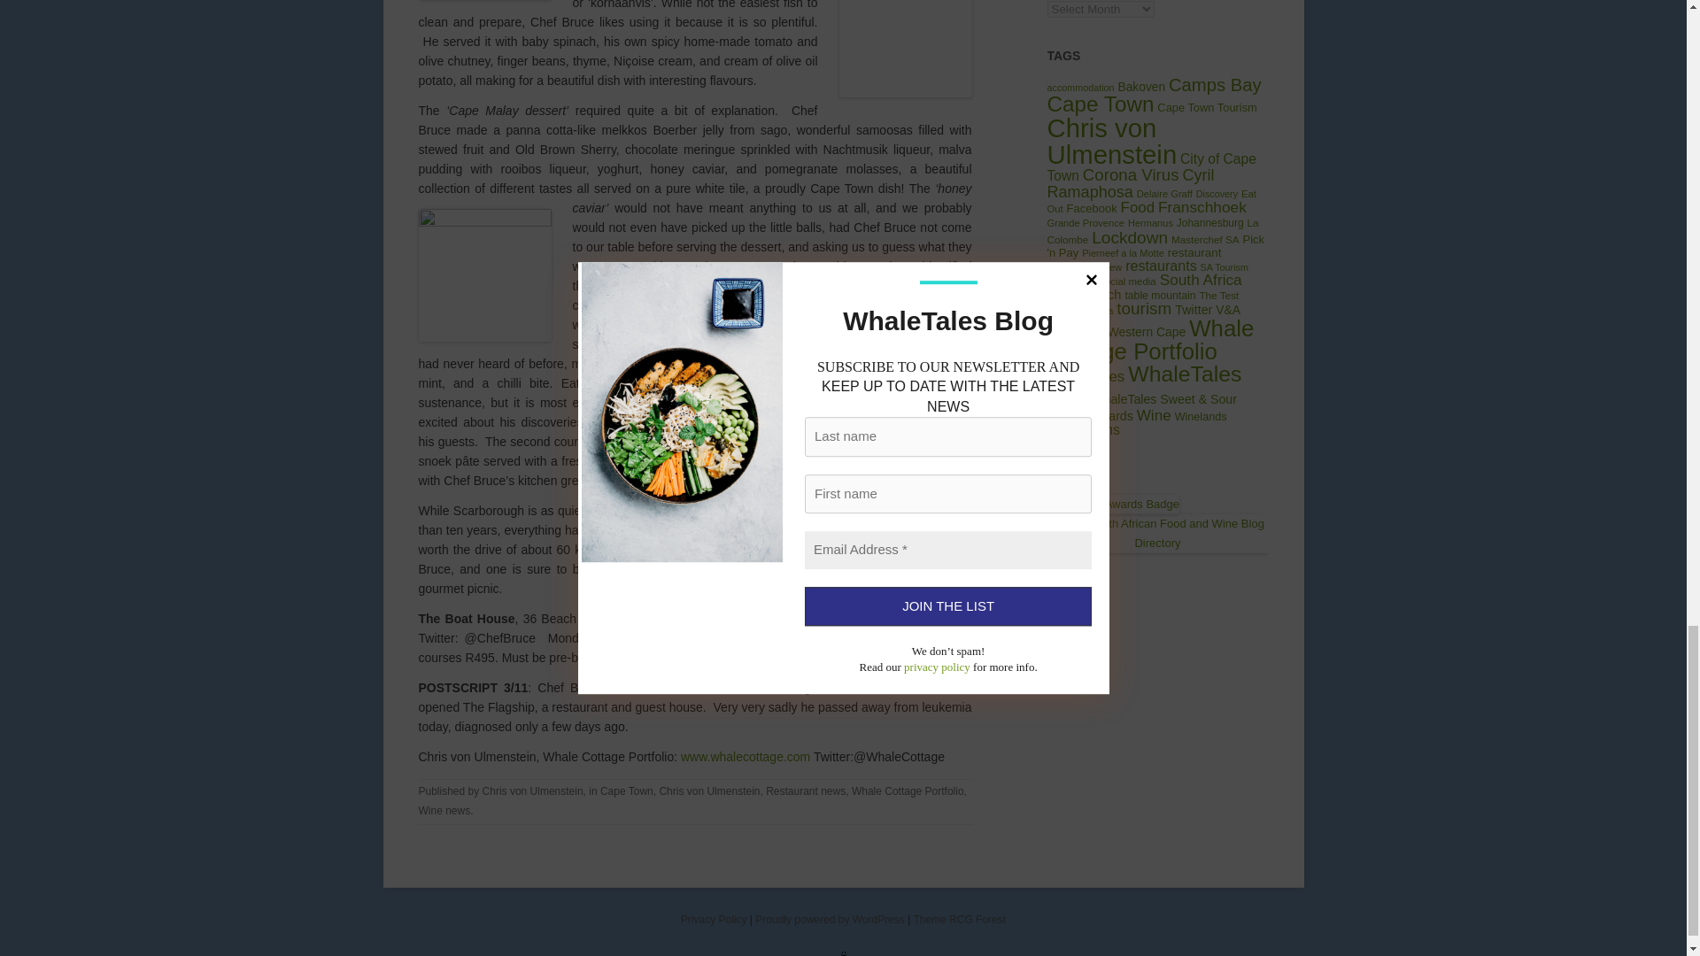  What do you see at coordinates (533, 790) in the screenshot?
I see `Chris von Ulmenstein` at bounding box center [533, 790].